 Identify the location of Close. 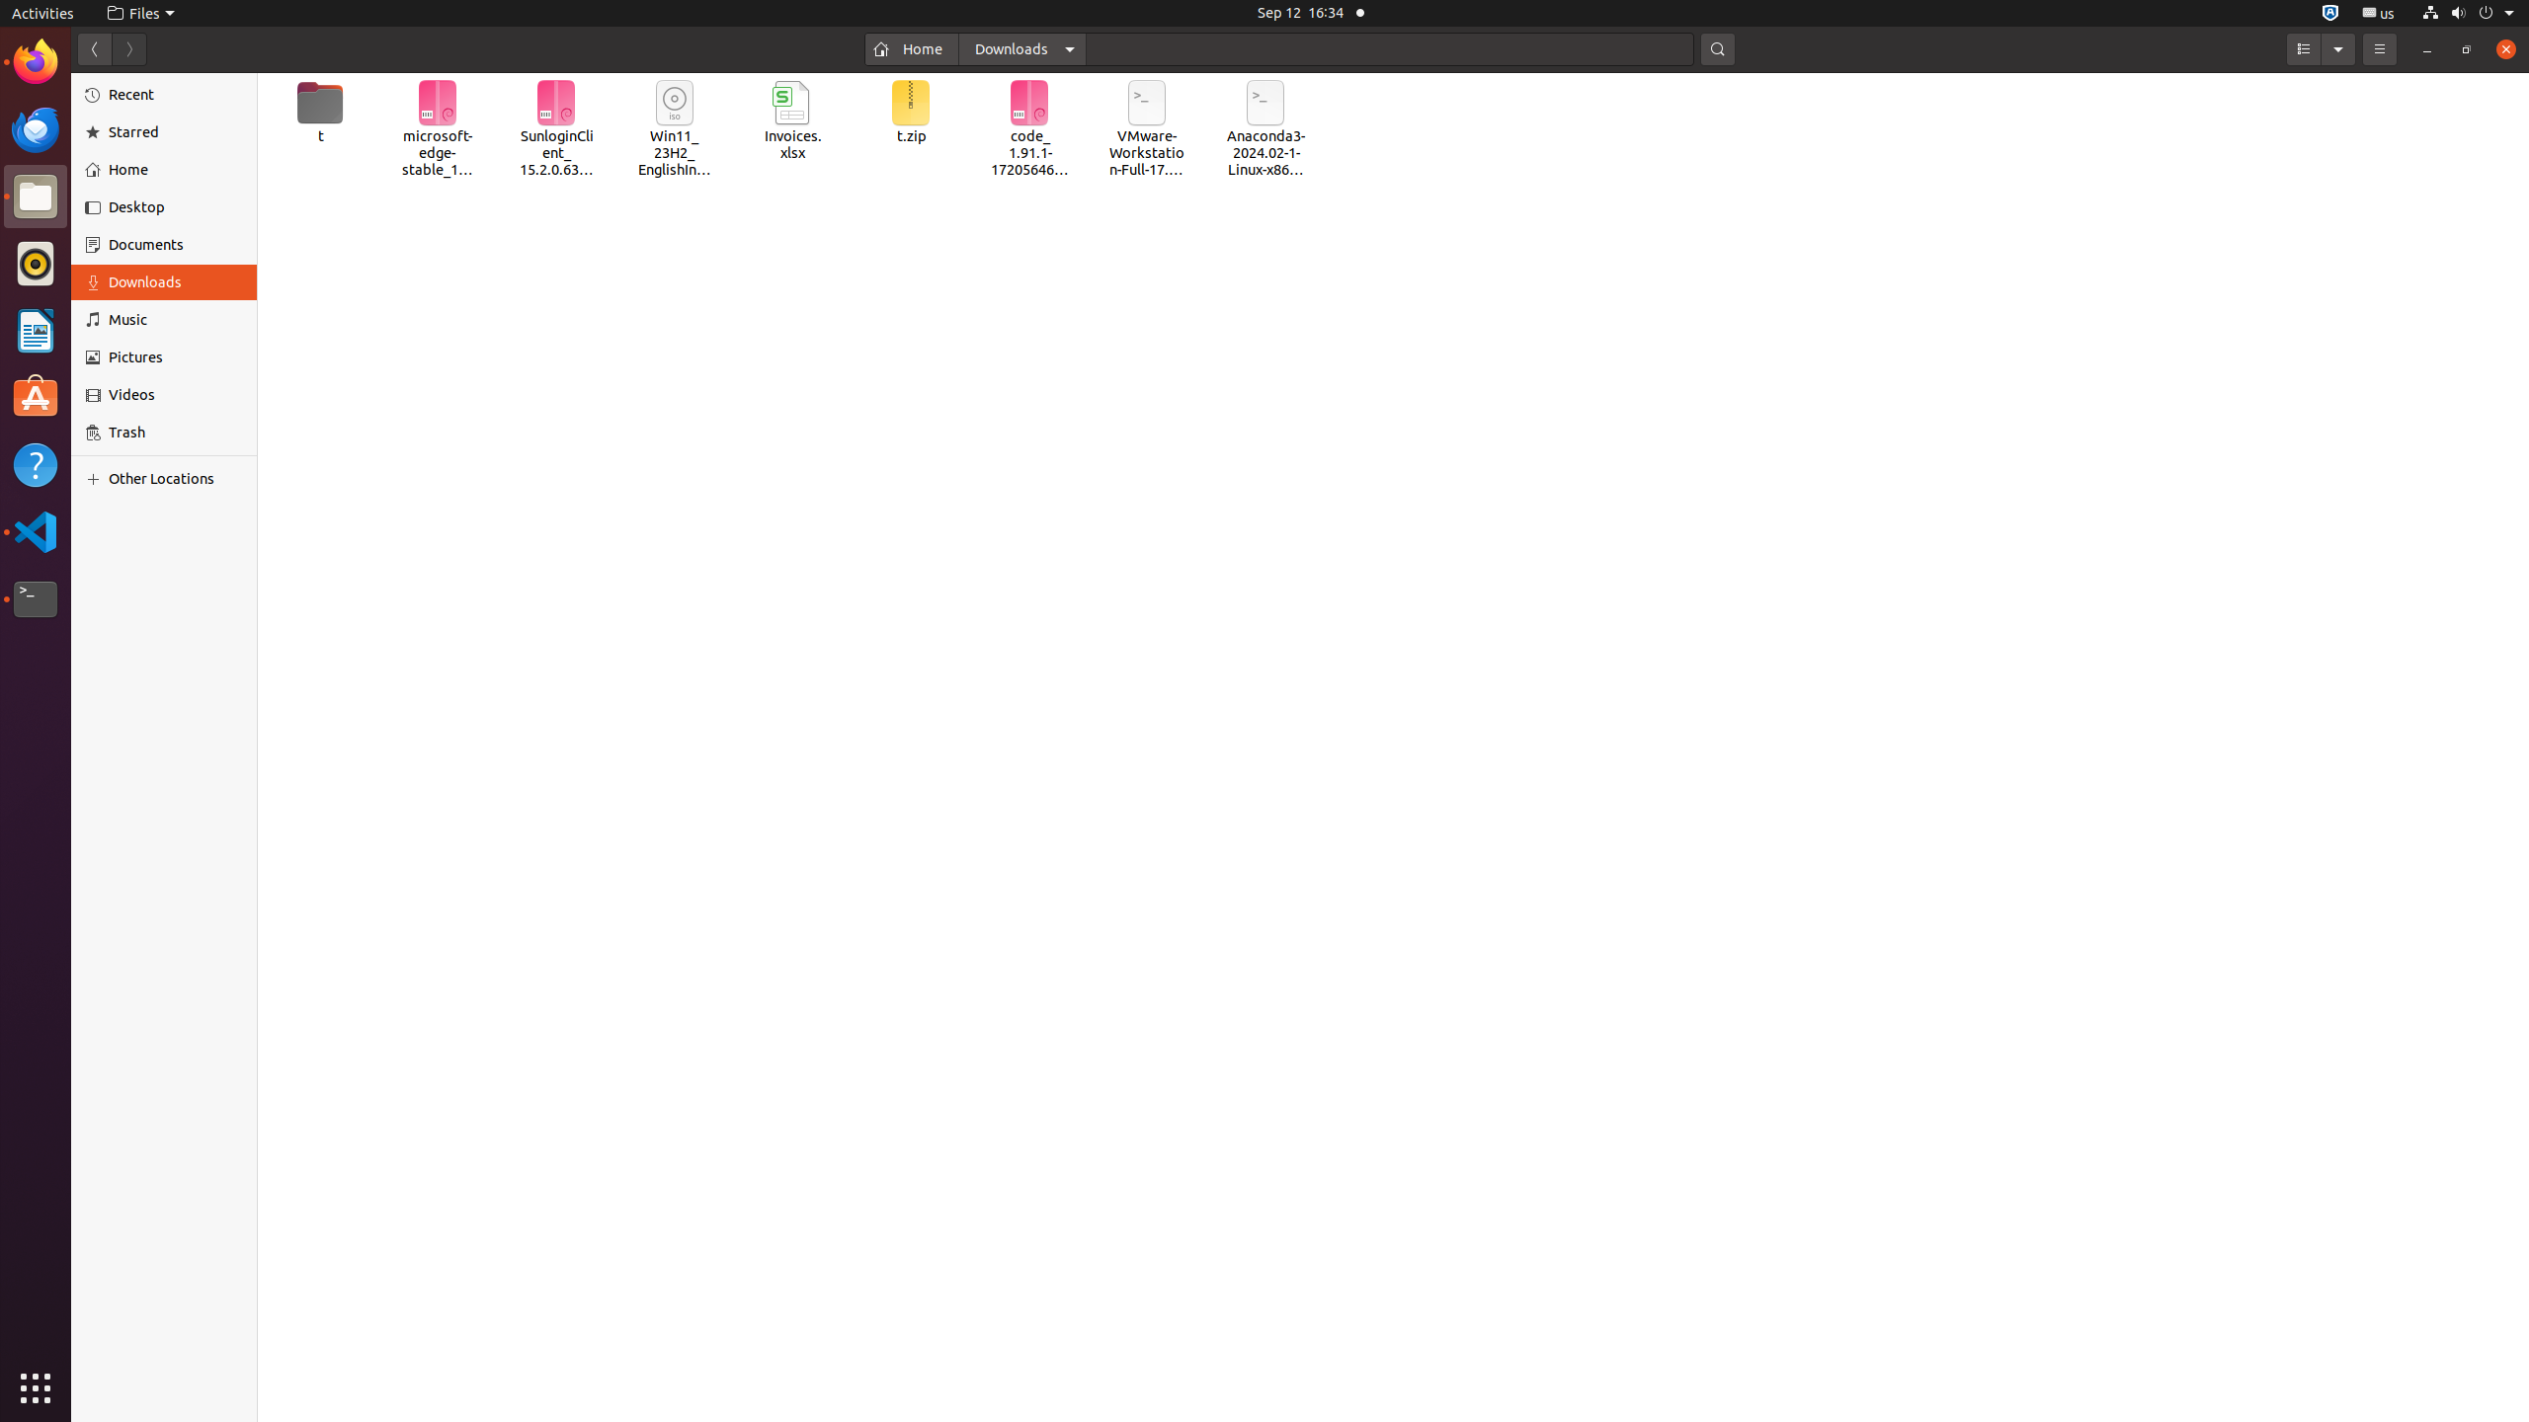
(2506, 49).